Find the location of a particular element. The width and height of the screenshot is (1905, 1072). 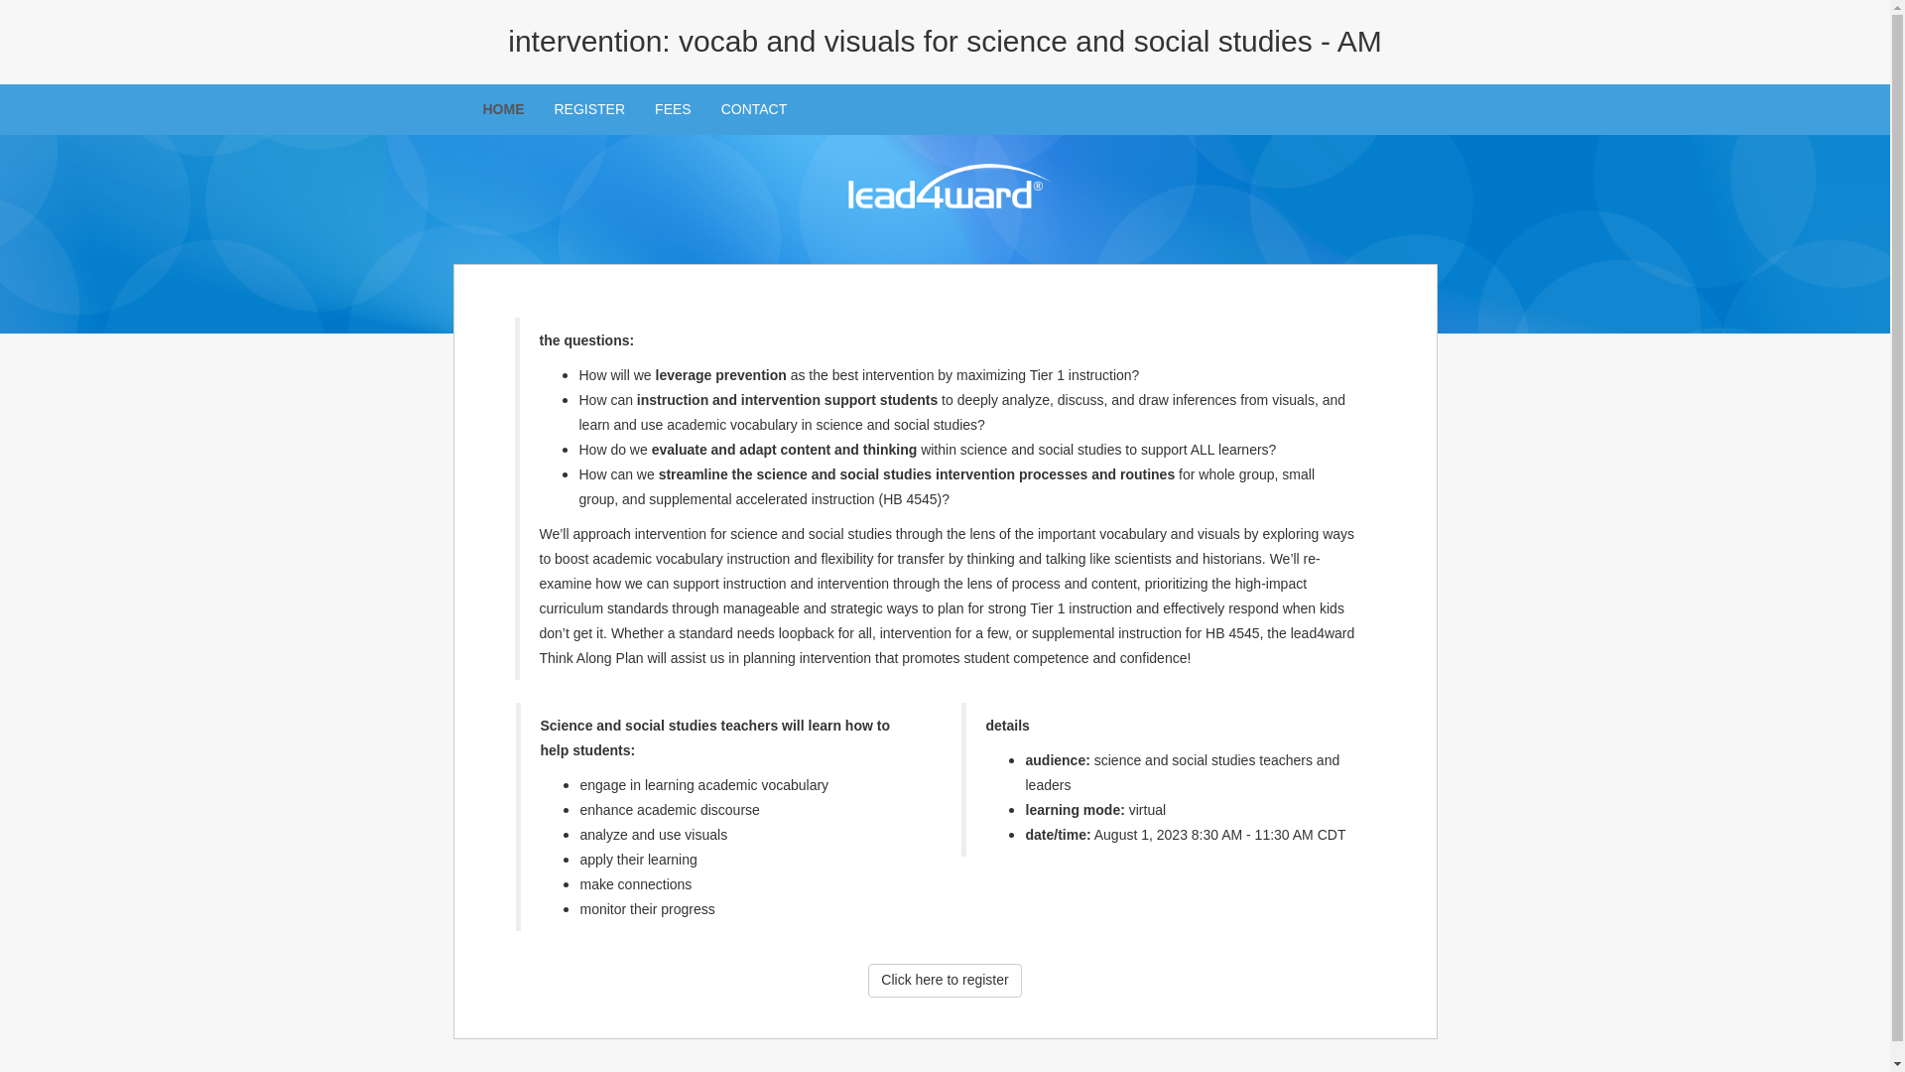

CONTACT is located at coordinates (754, 109).